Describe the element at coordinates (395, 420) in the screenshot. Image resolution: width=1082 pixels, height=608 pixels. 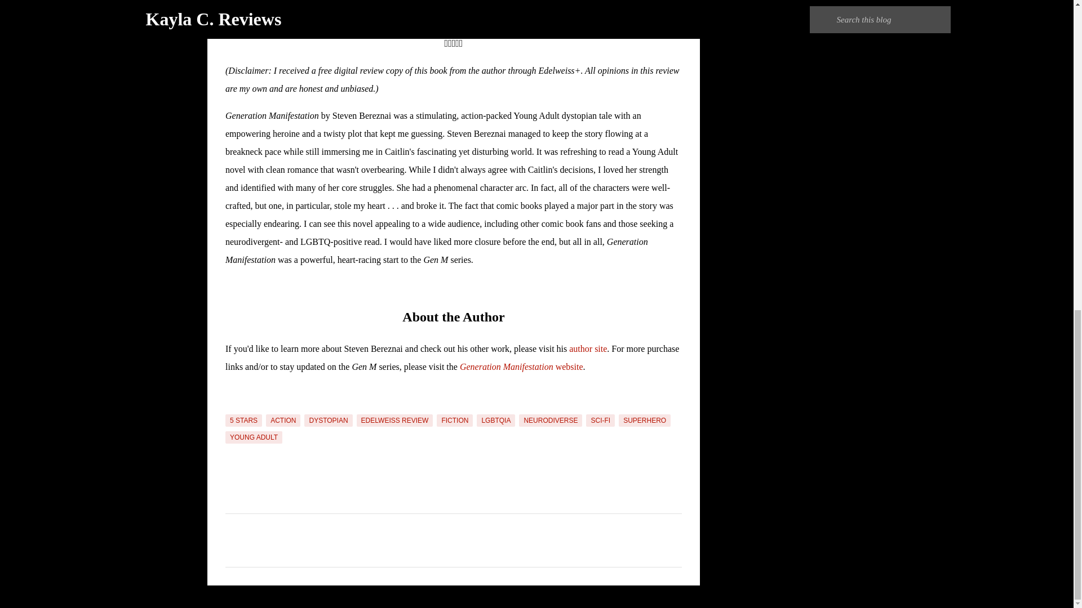
I see `EDELWEISS REVIEW` at that location.